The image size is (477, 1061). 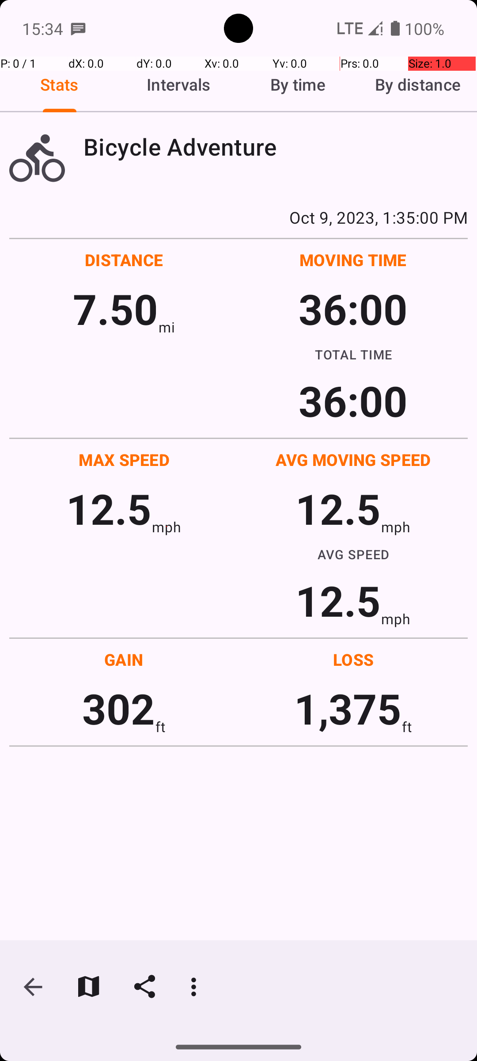 I want to click on Bicycle Adventure, so click(x=276, y=147).